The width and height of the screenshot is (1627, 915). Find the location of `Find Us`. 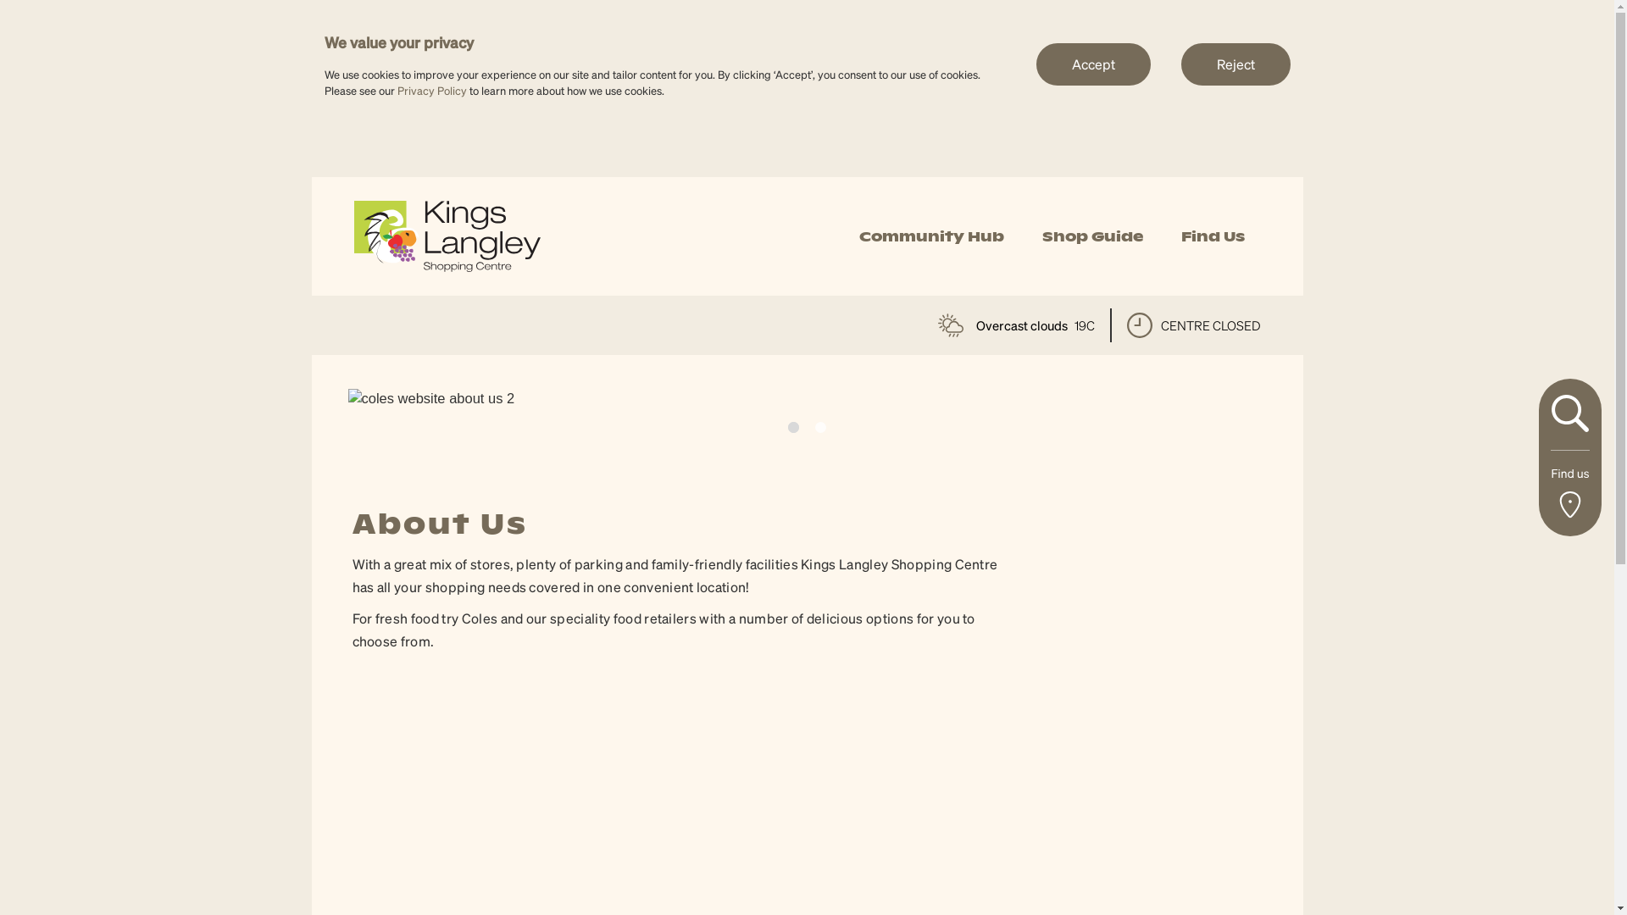

Find Us is located at coordinates (1213, 237).